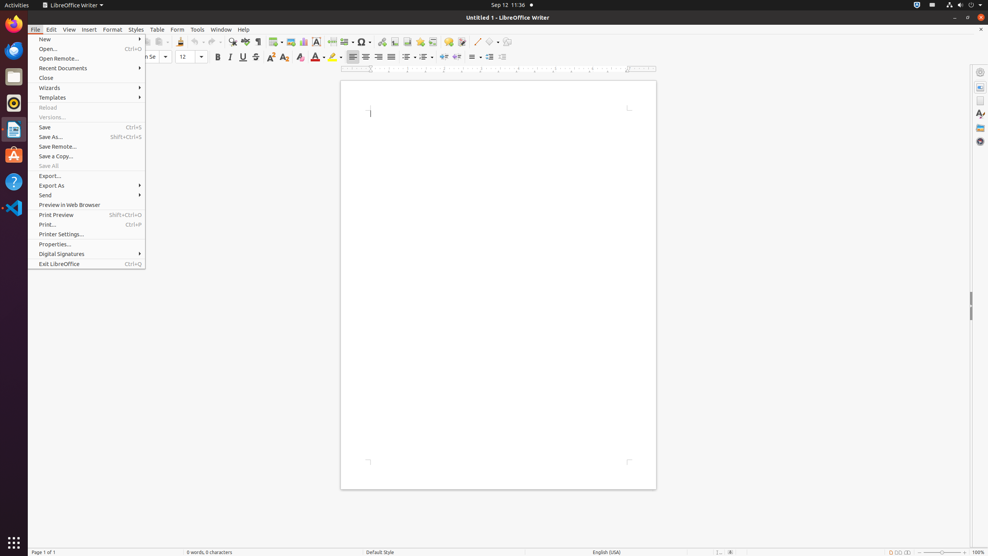 The height and width of the screenshot is (556, 988). What do you see at coordinates (980, 87) in the screenshot?
I see `Properties` at bounding box center [980, 87].